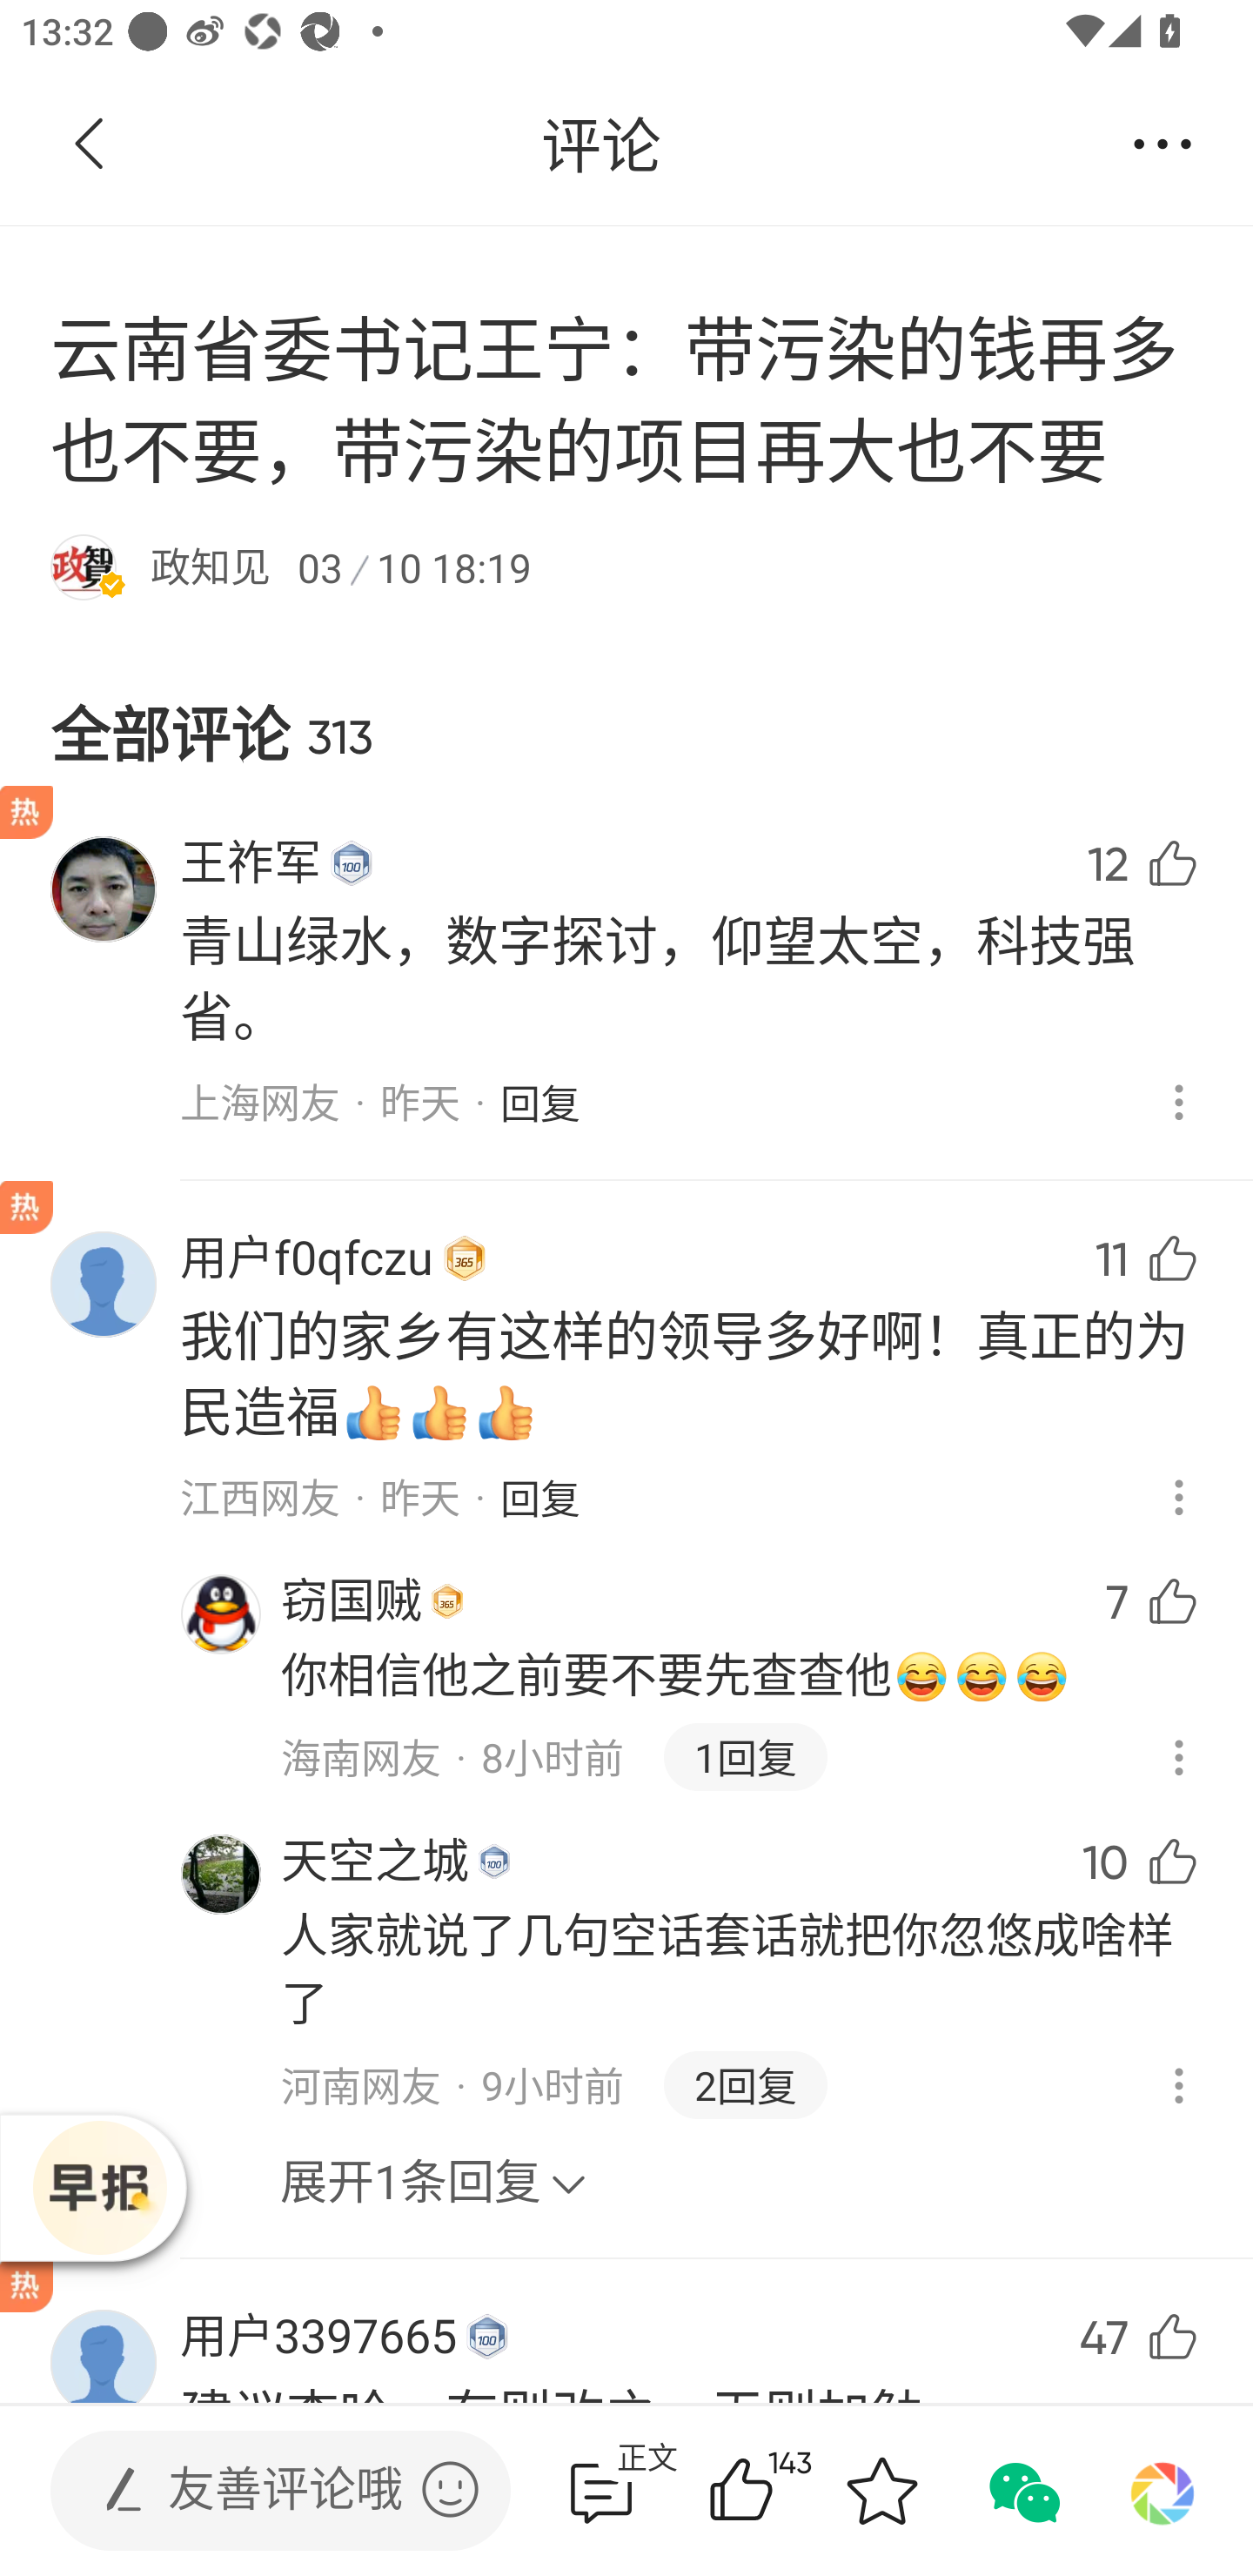  Describe the element at coordinates (601, 2491) in the screenshot. I see `313评论  313 评论` at that location.